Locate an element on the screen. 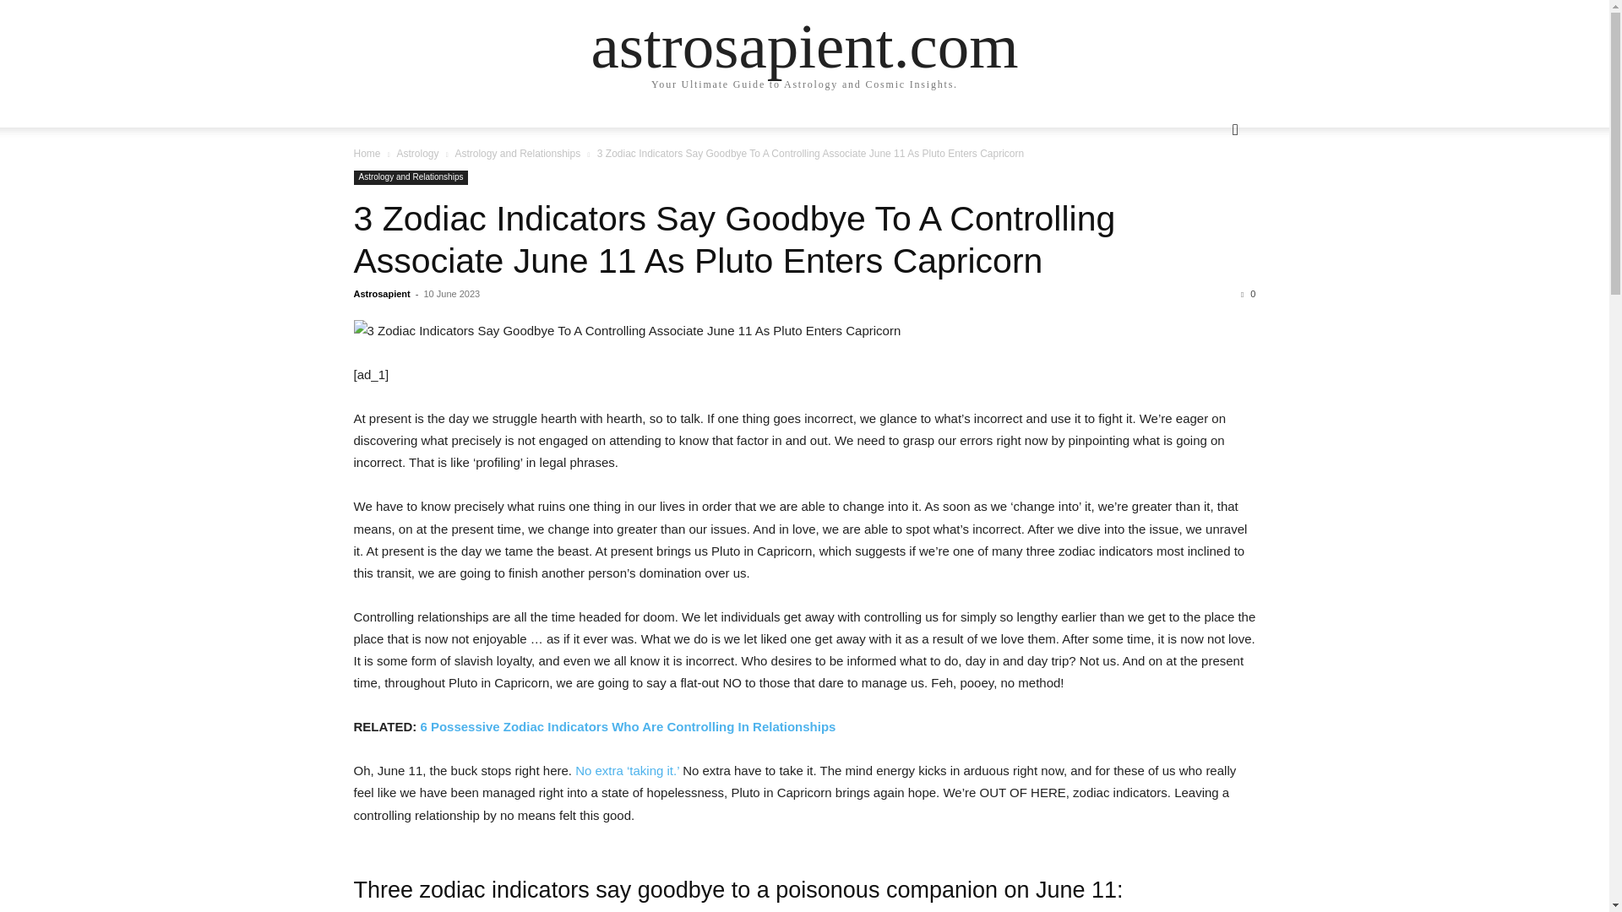  Astrosapient is located at coordinates (382, 294).